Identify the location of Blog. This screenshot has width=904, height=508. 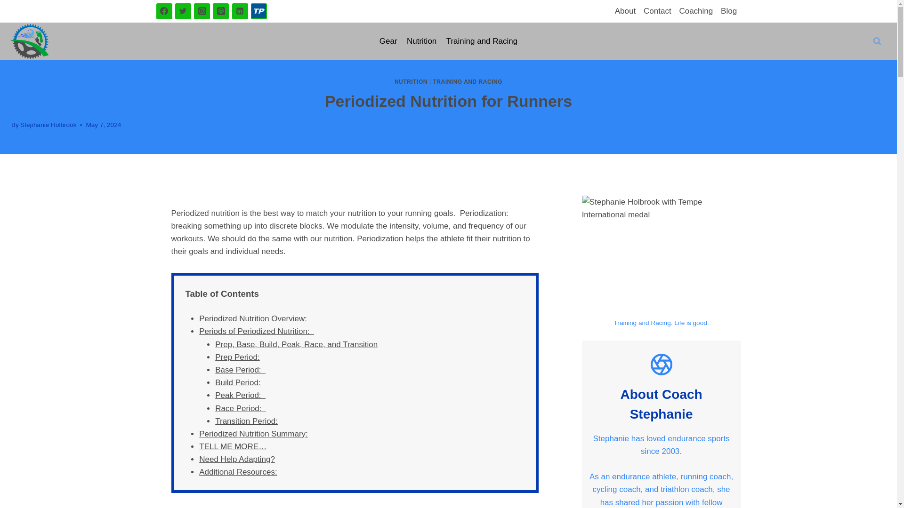
(729, 11).